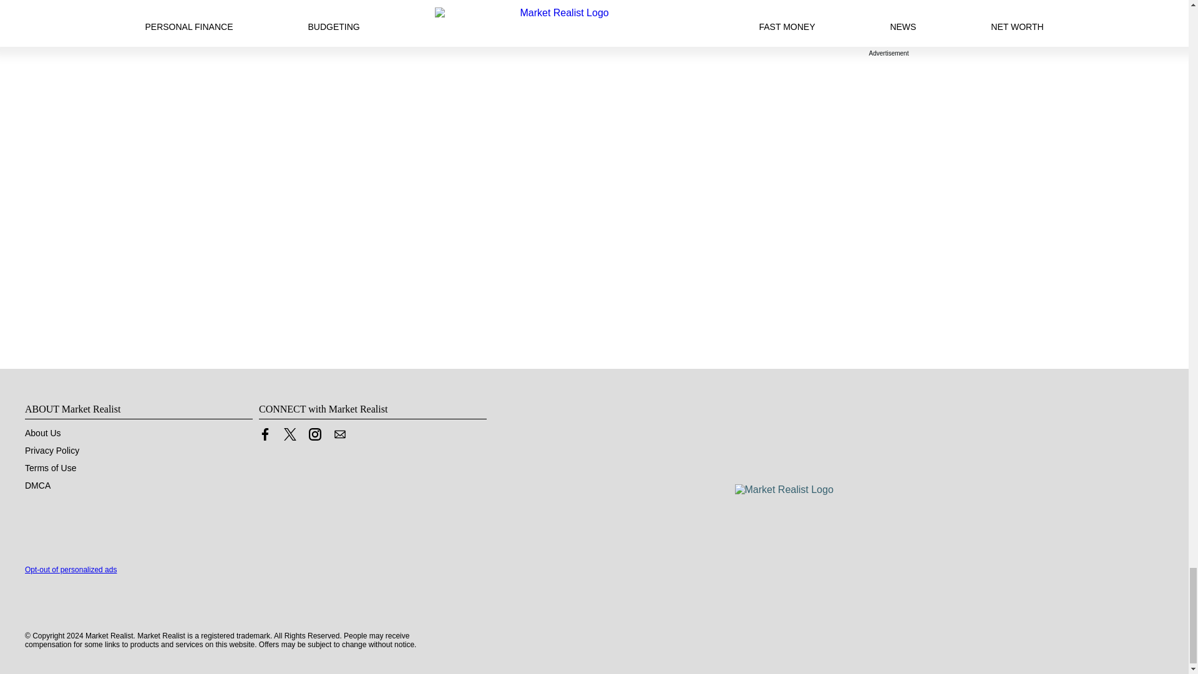 The width and height of the screenshot is (1198, 674). I want to click on Contact us by Email, so click(339, 437).